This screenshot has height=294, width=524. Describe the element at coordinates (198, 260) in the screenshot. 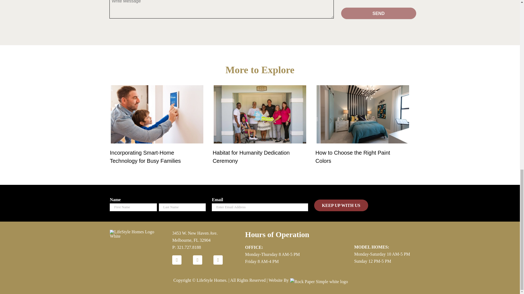

I see `Facebook` at that location.